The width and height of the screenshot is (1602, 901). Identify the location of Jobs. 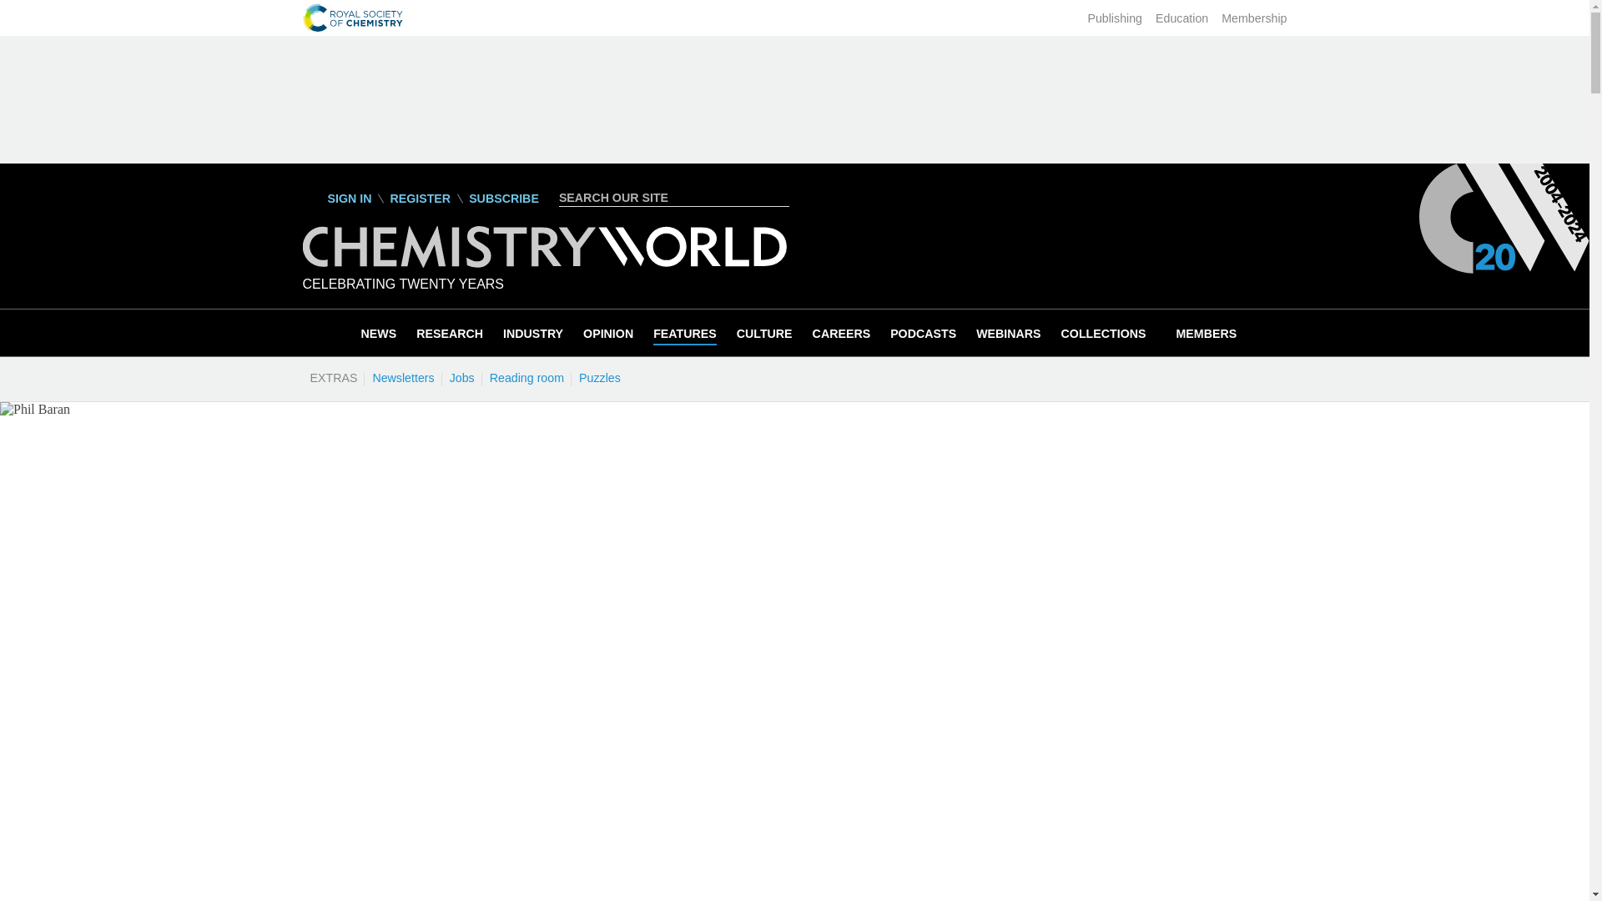
(461, 377).